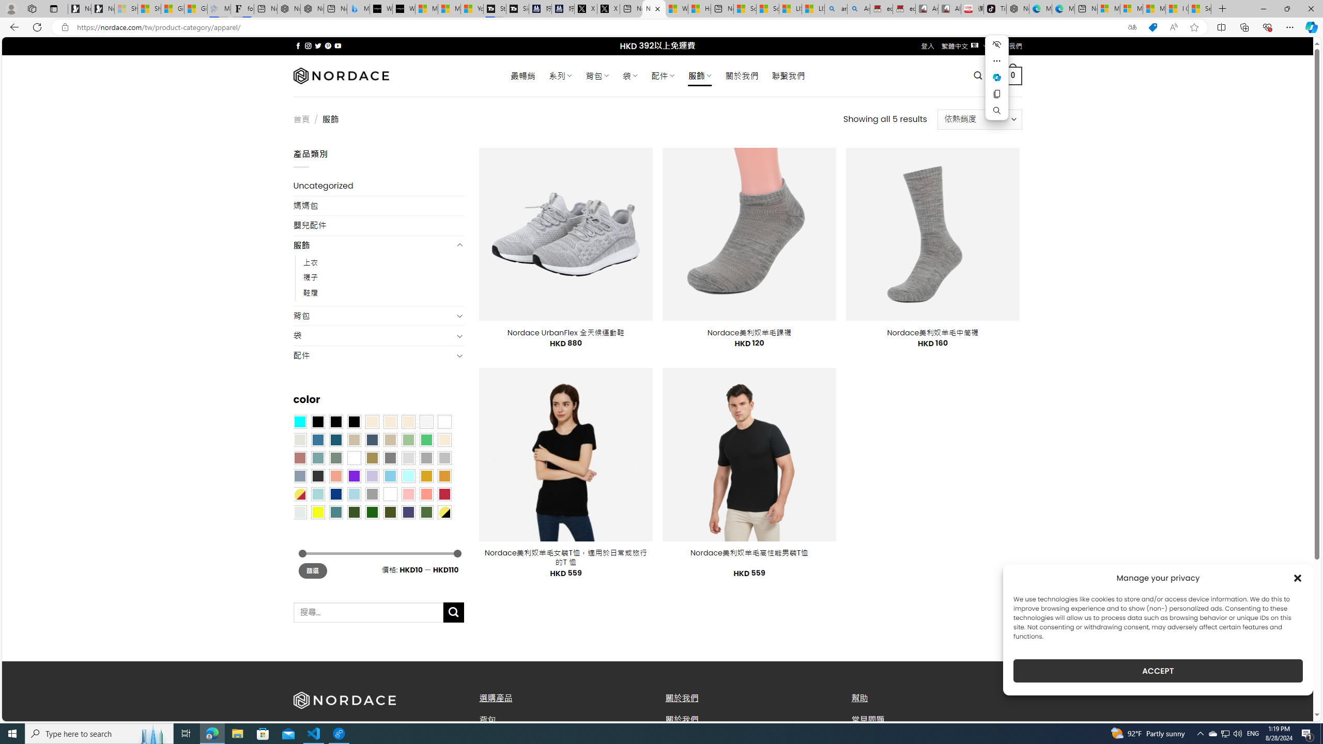 This screenshot has width=1323, height=744. What do you see at coordinates (378, 186) in the screenshot?
I see `Uncategorized` at bounding box center [378, 186].